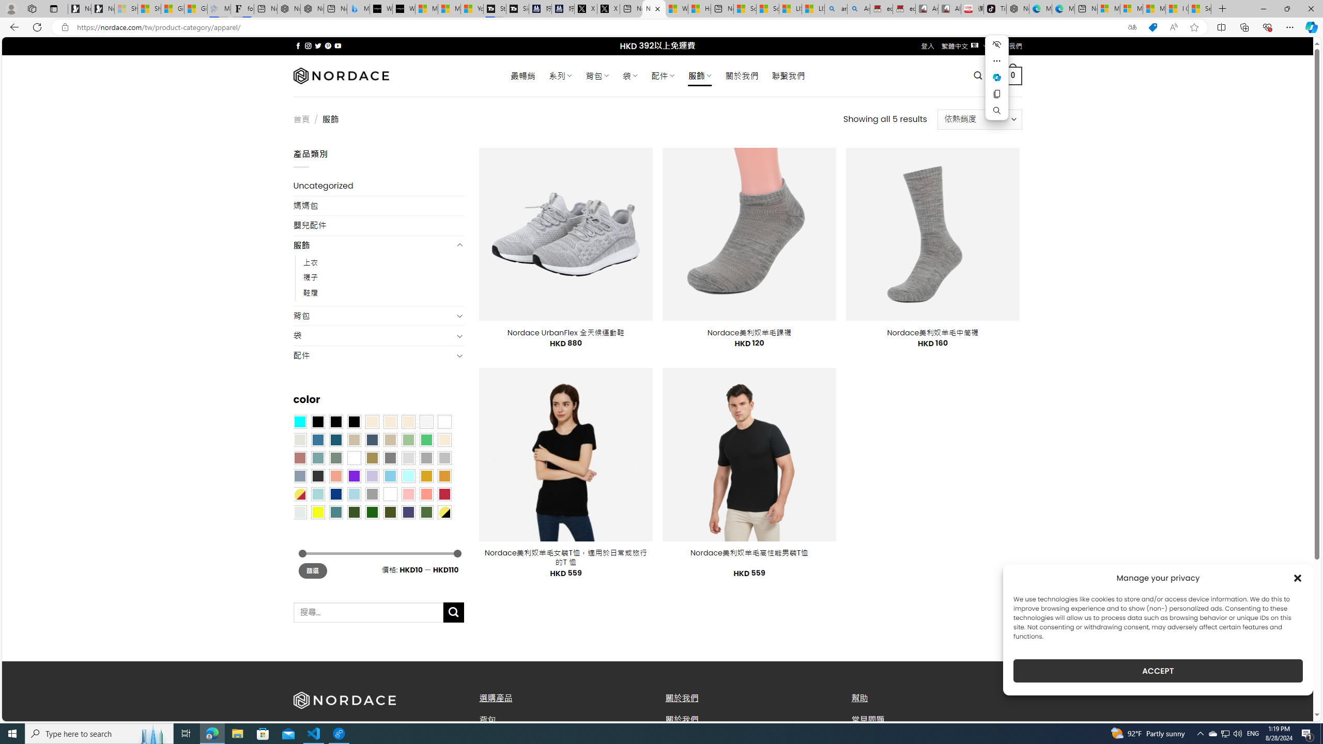 This screenshot has width=1323, height=744. What do you see at coordinates (378, 186) in the screenshot?
I see `Uncategorized` at bounding box center [378, 186].